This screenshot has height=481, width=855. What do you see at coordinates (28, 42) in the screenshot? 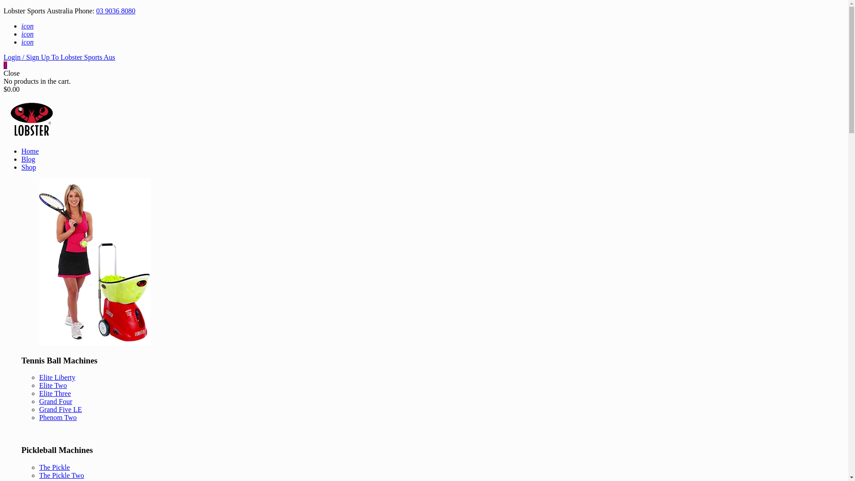
I see `icon` at bounding box center [28, 42].